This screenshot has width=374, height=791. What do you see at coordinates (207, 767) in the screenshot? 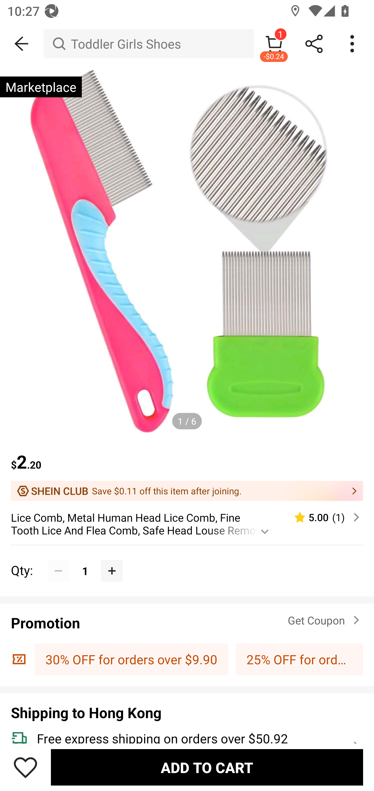
I see `ADD TO CART` at bounding box center [207, 767].